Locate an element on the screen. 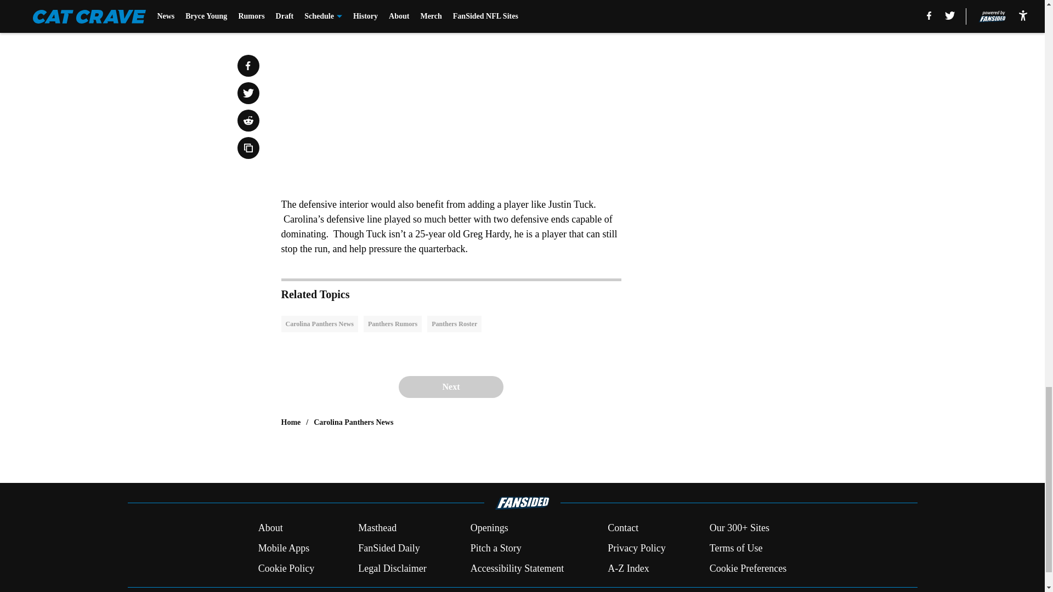  Carolina Panthers News is located at coordinates (353, 422).